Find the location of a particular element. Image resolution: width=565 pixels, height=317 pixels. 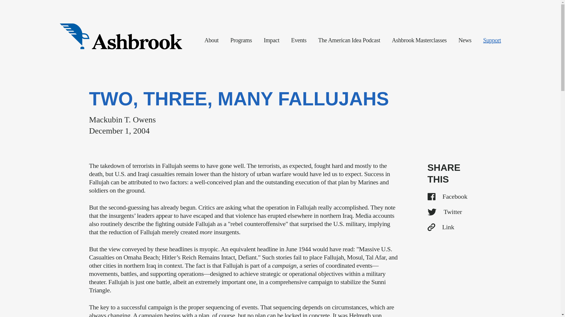

Ashbrook Center is located at coordinates (121, 36).